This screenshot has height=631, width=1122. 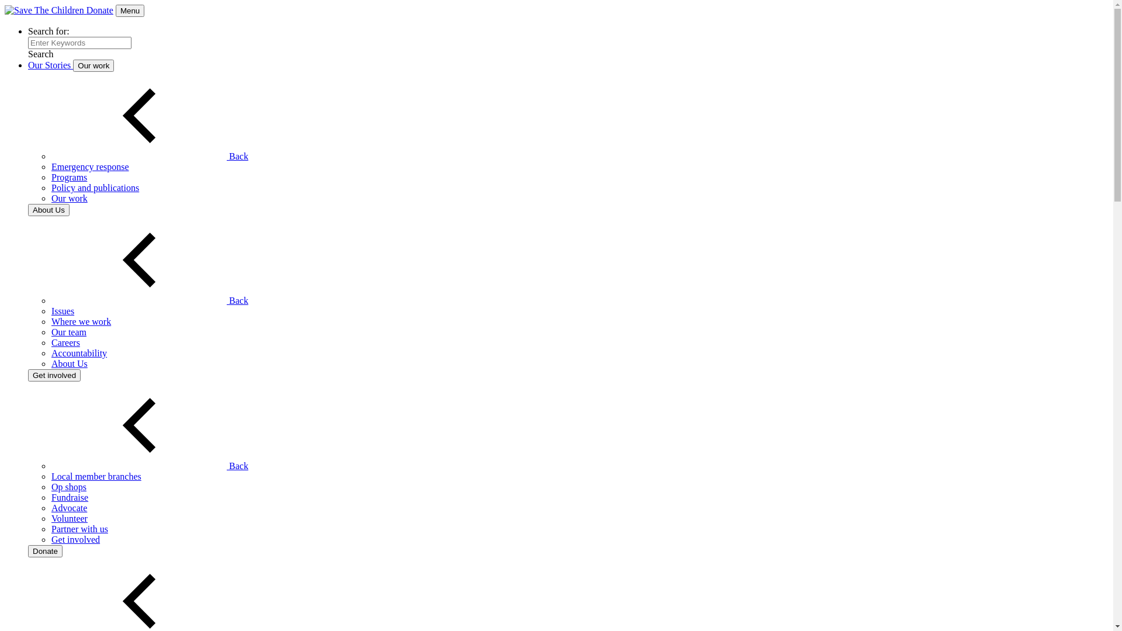 What do you see at coordinates (150, 466) in the screenshot?
I see `Back` at bounding box center [150, 466].